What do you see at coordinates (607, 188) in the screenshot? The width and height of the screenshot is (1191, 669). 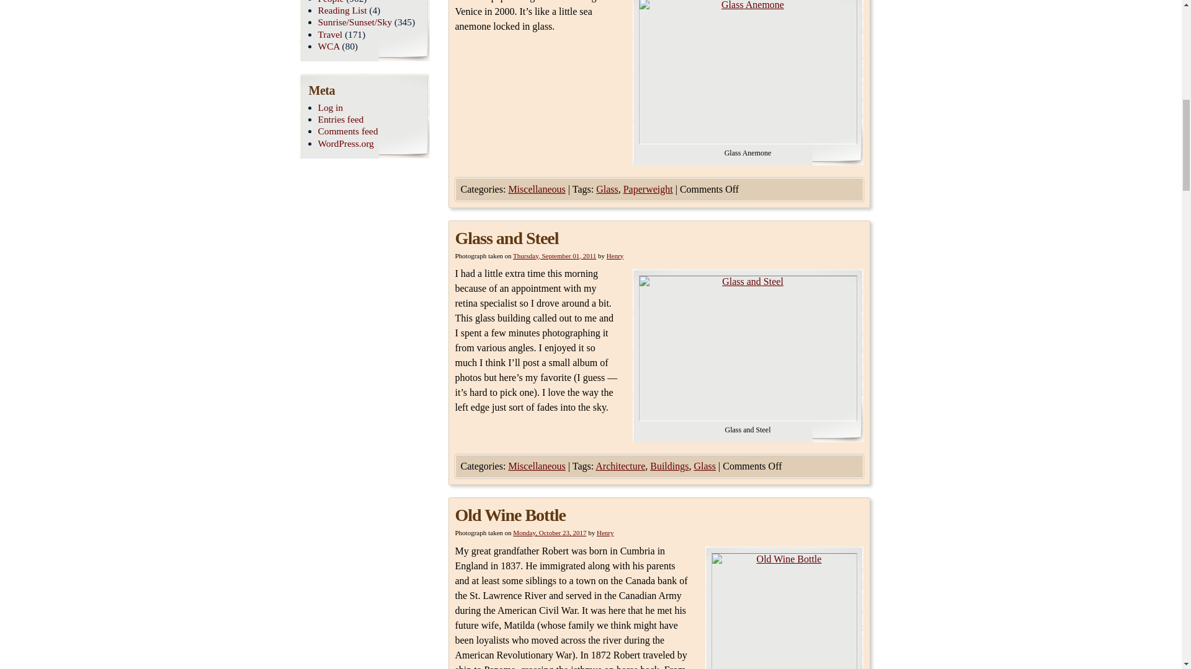 I see `Glass` at bounding box center [607, 188].